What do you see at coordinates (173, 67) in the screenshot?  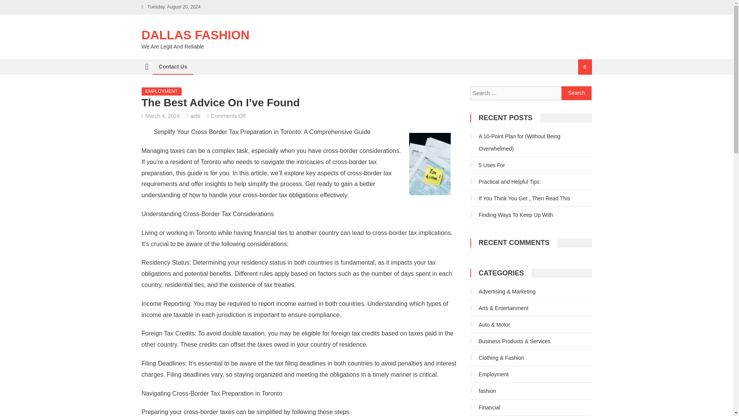 I see `Contact Us` at bounding box center [173, 67].